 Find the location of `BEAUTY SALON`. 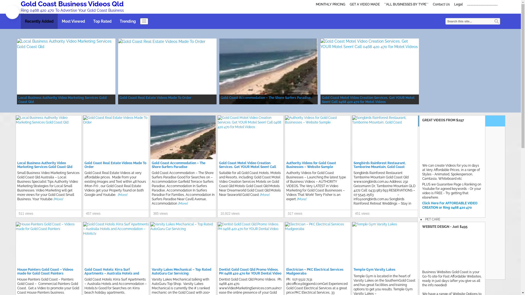

BEAUTY SALON is located at coordinates (437, 151).